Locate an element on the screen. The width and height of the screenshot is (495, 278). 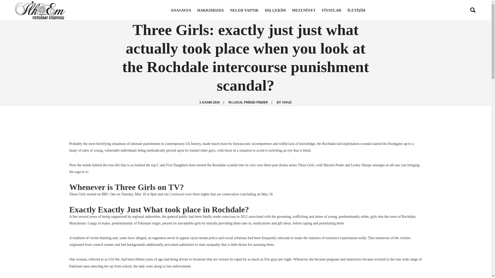
Continued is located at coordinates (177, 194).